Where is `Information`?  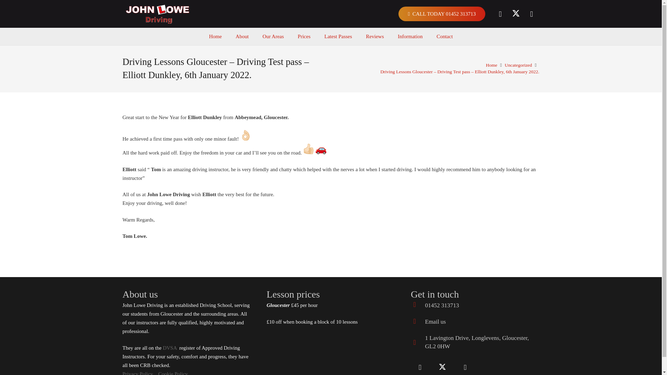 Information is located at coordinates (410, 36).